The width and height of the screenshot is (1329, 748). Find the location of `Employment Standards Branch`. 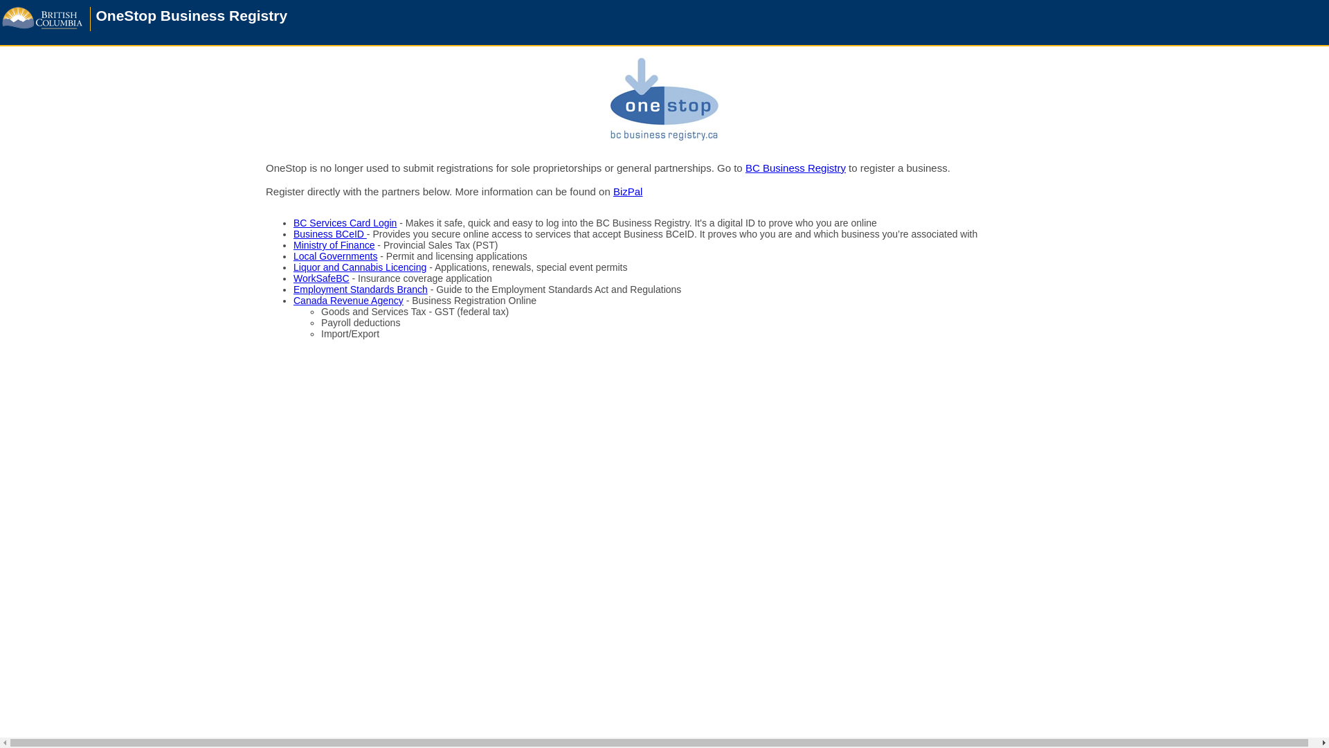

Employment Standards Branch is located at coordinates (361, 290).